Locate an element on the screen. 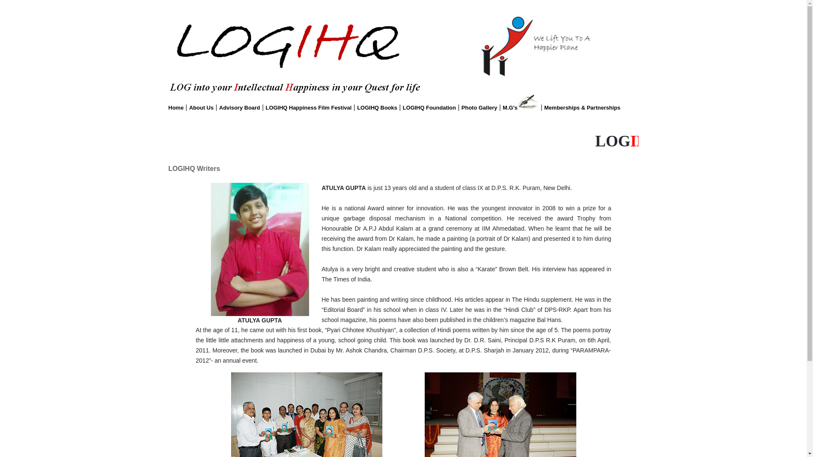 This screenshot has width=813, height=457. LOGIHQ is located at coordinates (655, 141).